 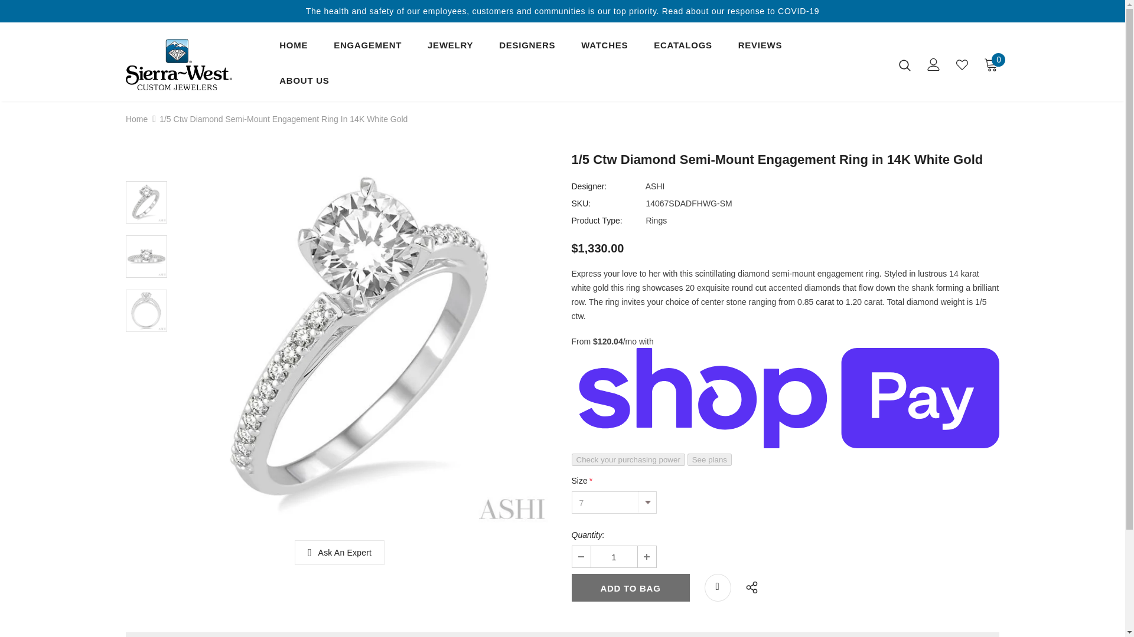 I want to click on Add to Bag, so click(x=630, y=587).